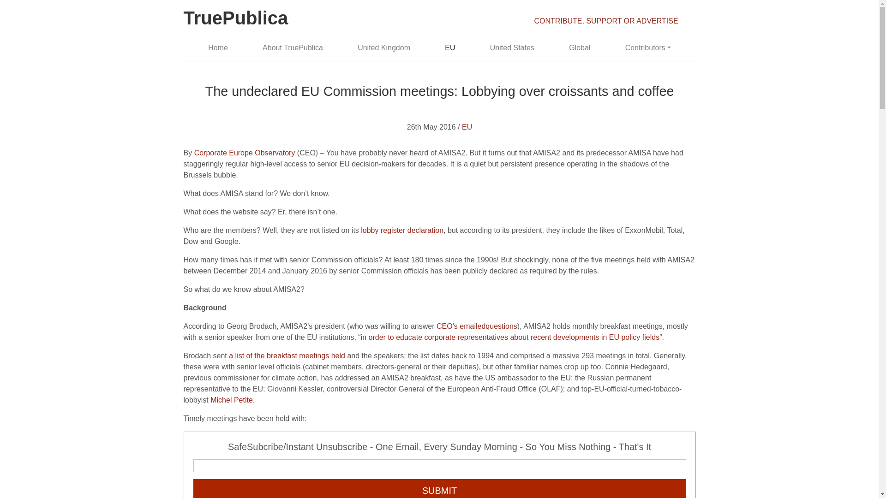 The width and height of the screenshot is (886, 498). Describe the element at coordinates (473, 326) in the screenshot. I see `emailed` at that location.